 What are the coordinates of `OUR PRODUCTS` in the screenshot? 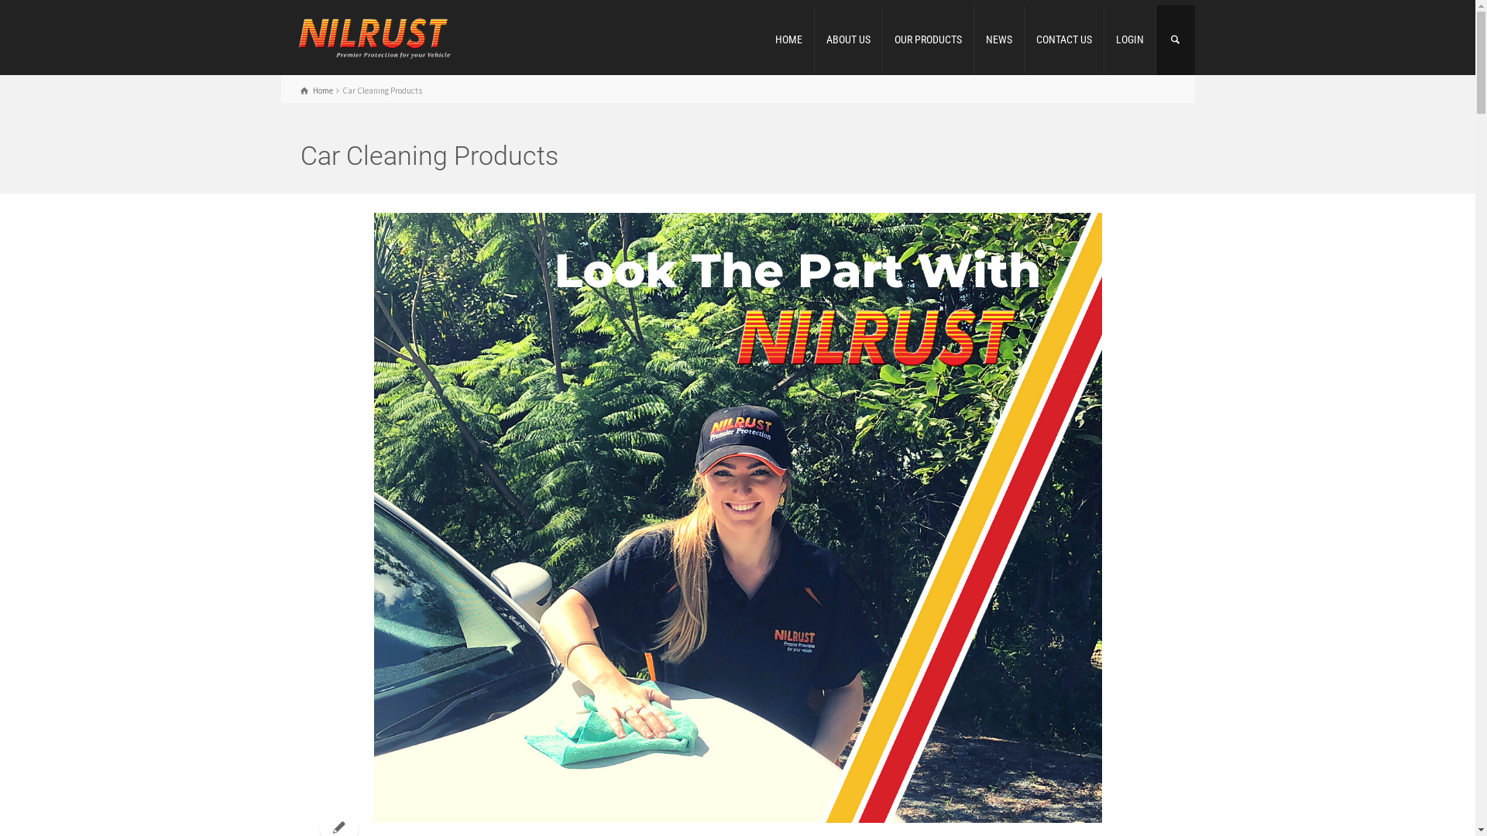 It's located at (929, 40).